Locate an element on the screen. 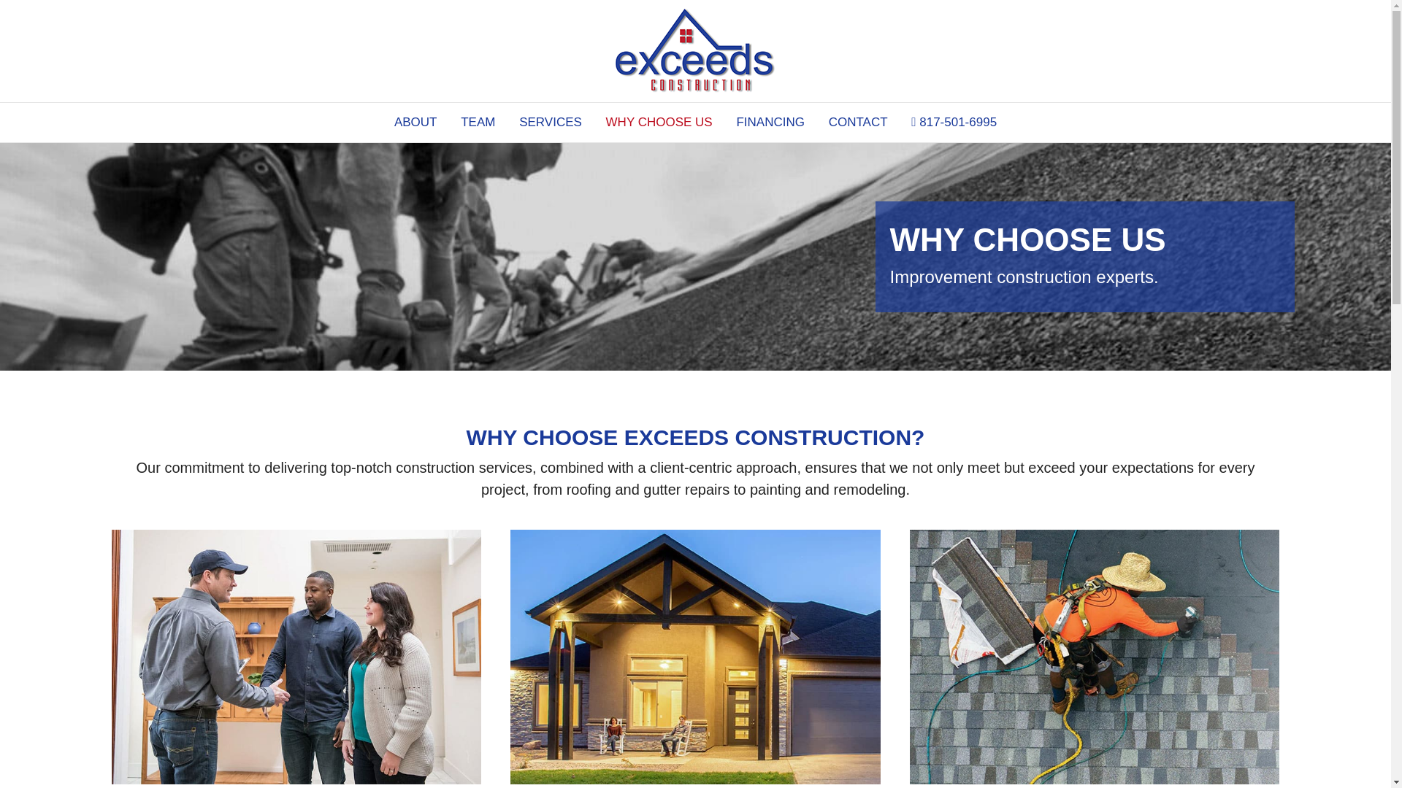  817-501-6995 is located at coordinates (954, 123).